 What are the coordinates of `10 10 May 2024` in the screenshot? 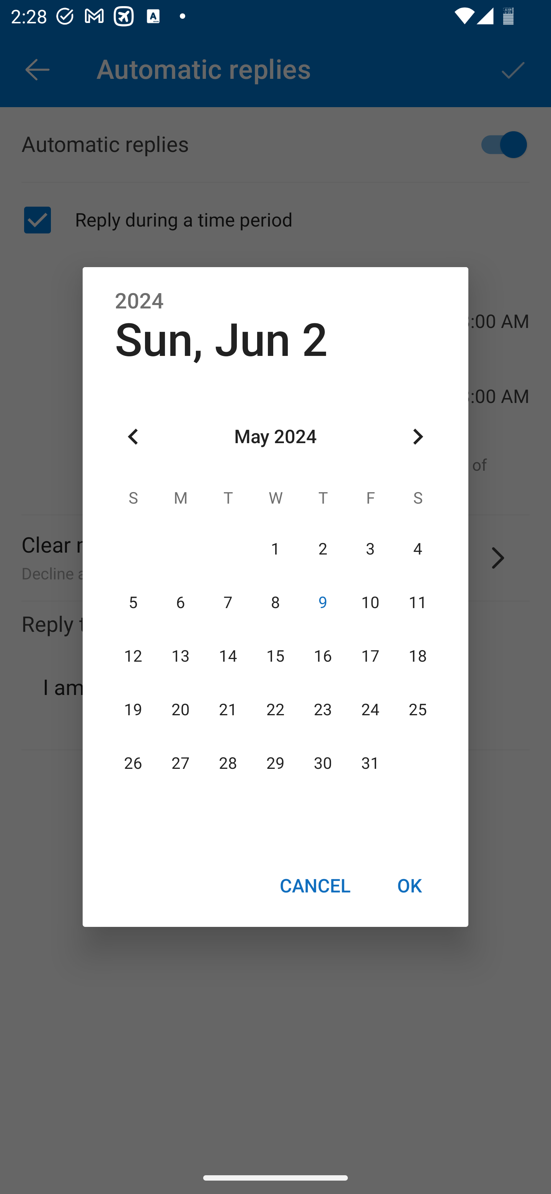 It's located at (370, 602).